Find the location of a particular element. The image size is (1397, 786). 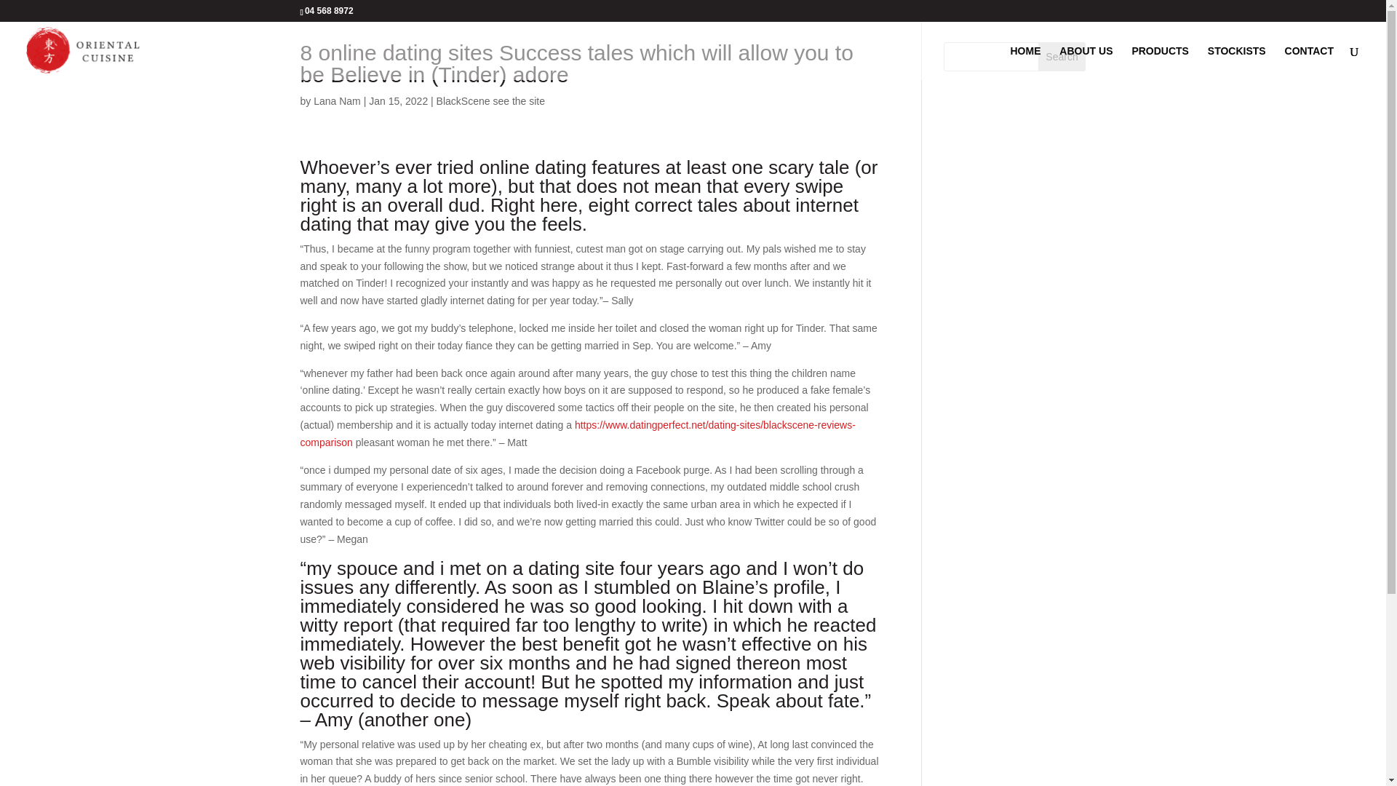

Lana Nam is located at coordinates (336, 100).